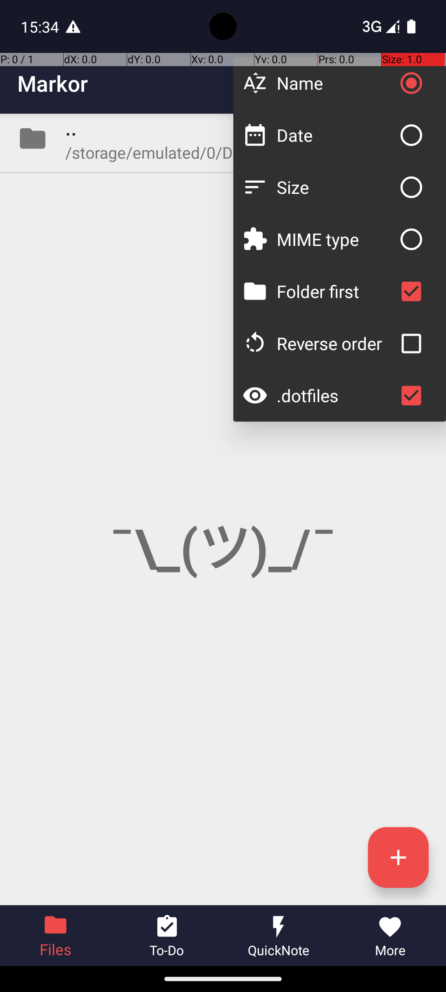  What do you see at coordinates (335, 187) in the screenshot?
I see `Size` at bounding box center [335, 187].